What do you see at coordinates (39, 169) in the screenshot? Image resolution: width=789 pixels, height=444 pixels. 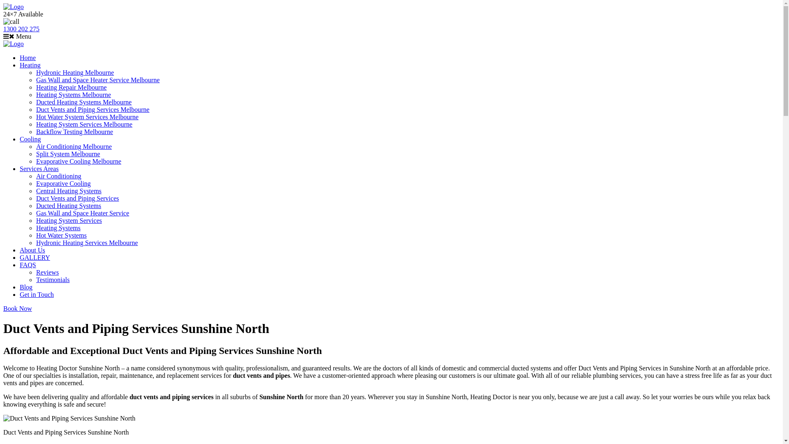 I see `Services Areas` at bounding box center [39, 169].